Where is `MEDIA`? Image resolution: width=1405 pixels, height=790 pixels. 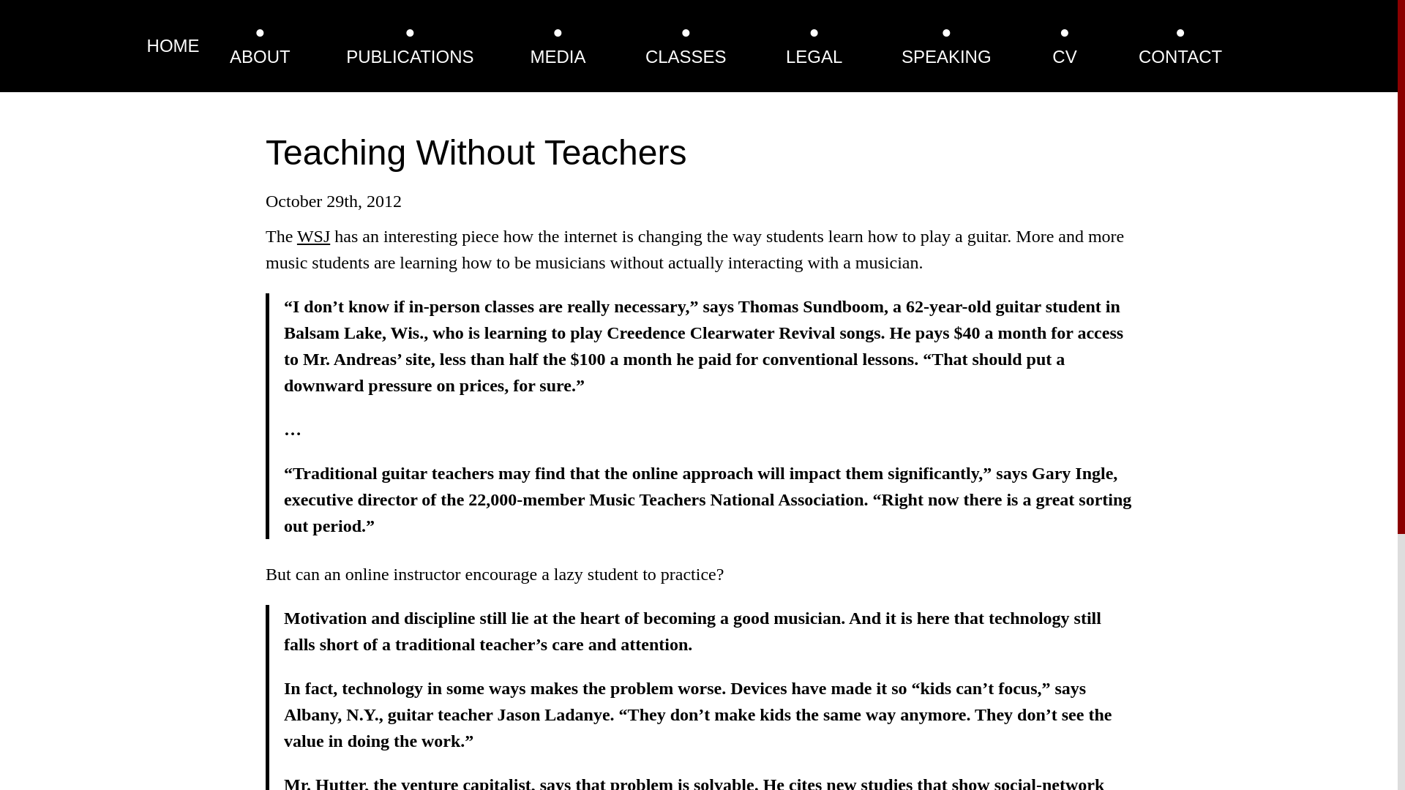 MEDIA is located at coordinates (558, 56).